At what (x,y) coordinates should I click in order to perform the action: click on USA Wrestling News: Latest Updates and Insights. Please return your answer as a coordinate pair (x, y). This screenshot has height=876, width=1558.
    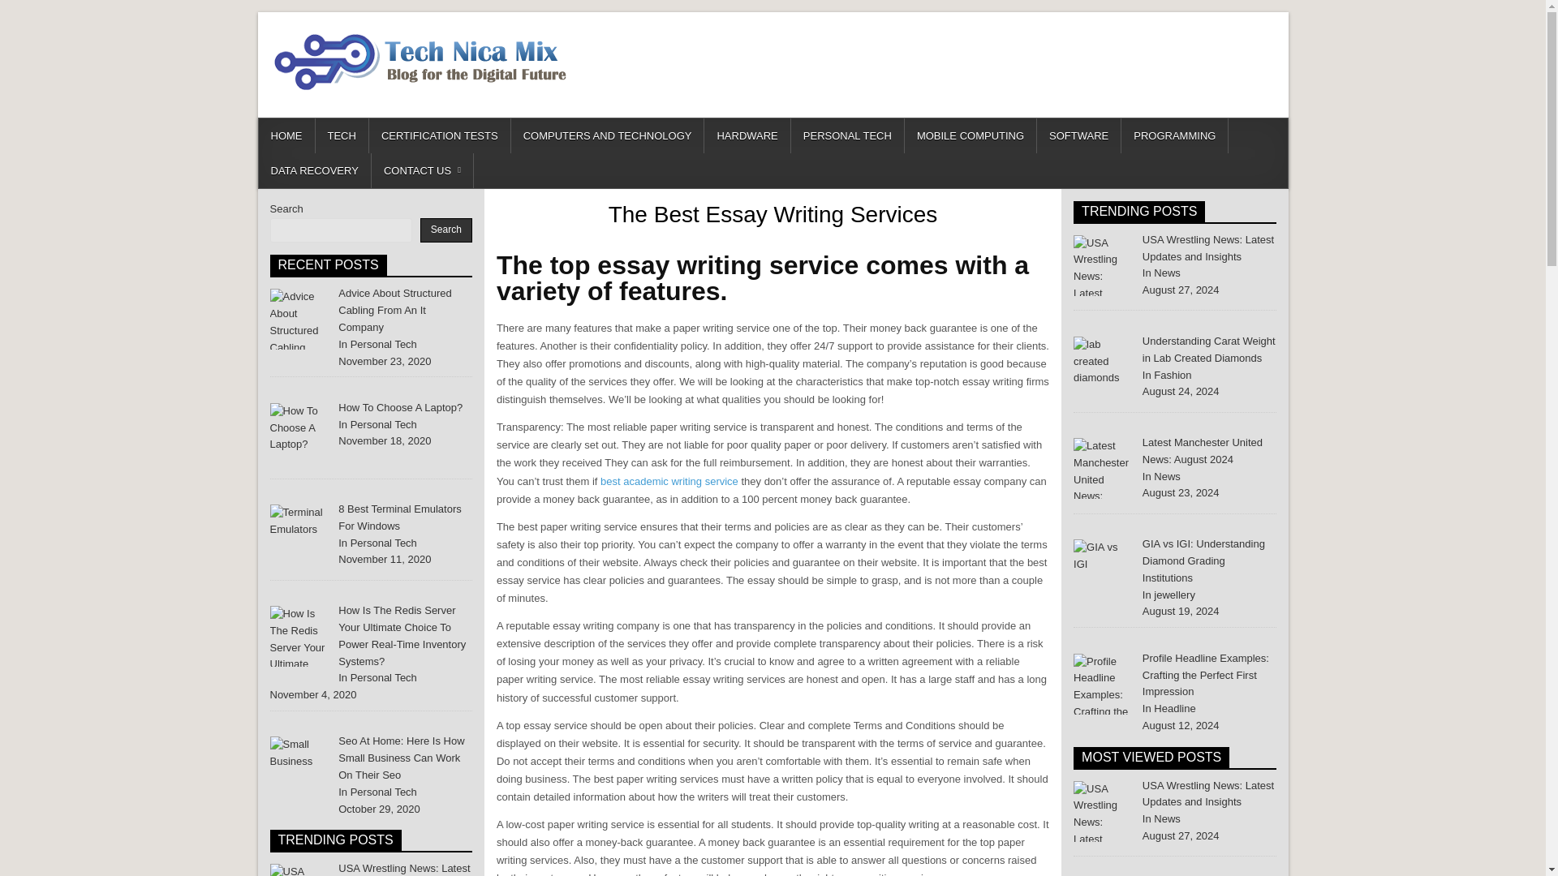
    Looking at the image, I should click on (1207, 793).